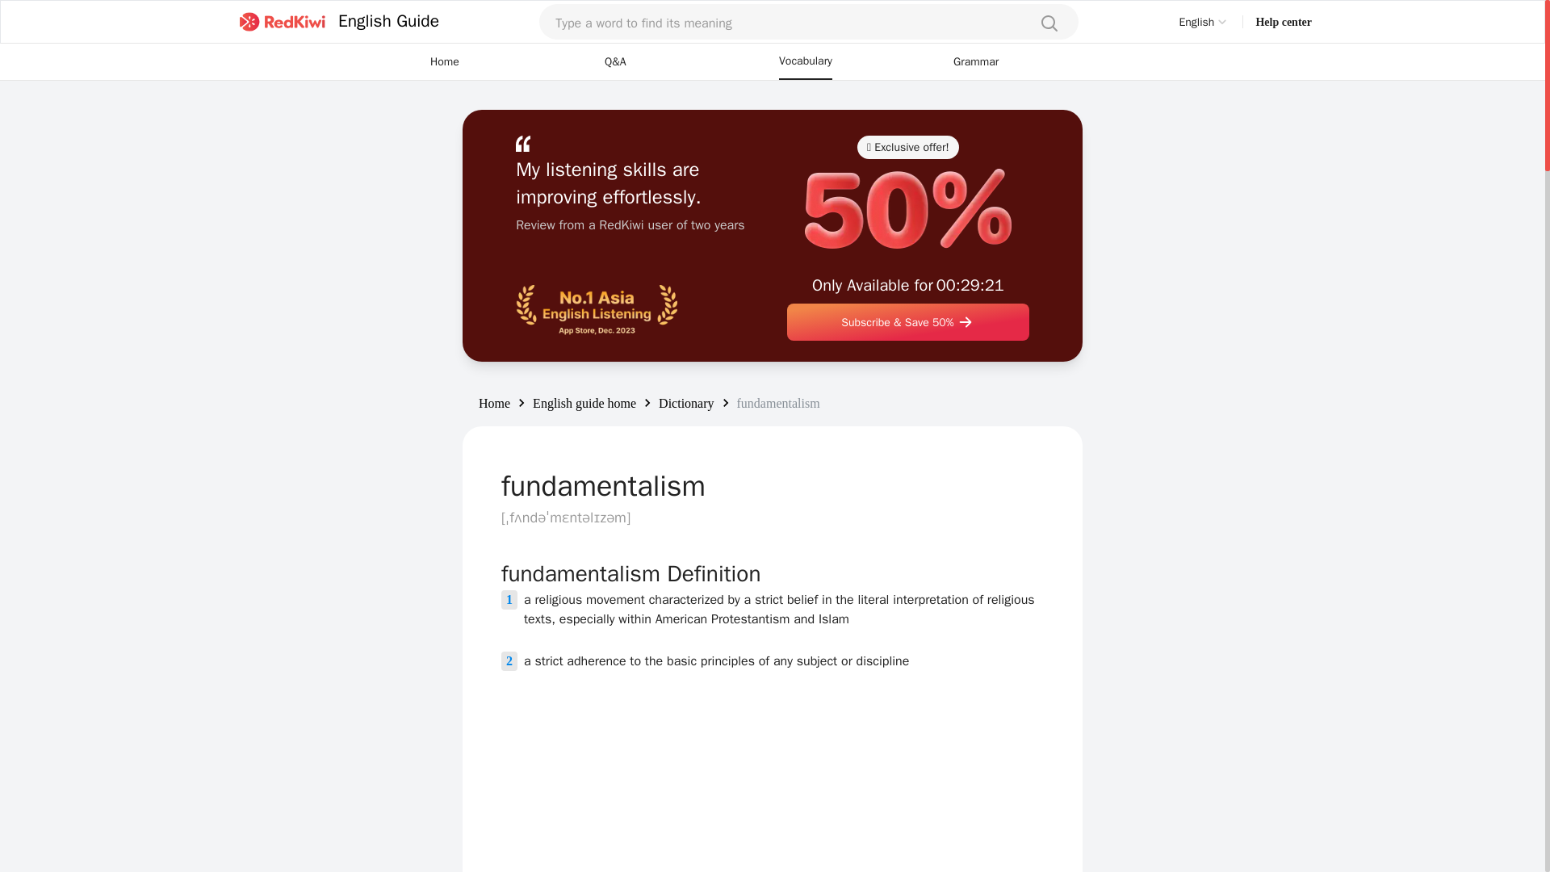 The width and height of the screenshot is (1550, 872). What do you see at coordinates (584, 402) in the screenshot?
I see `English guide home` at bounding box center [584, 402].